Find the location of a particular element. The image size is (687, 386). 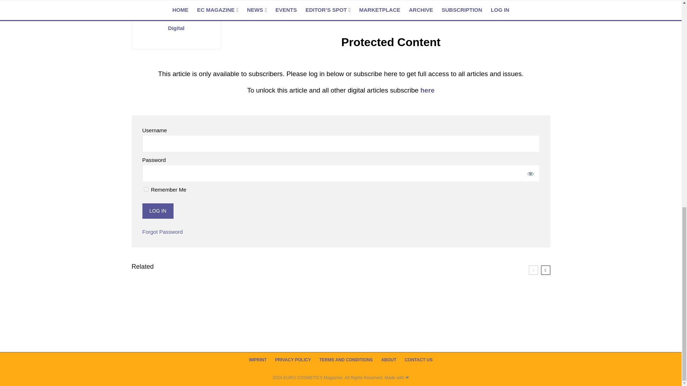

Digital is located at coordinates (176, 28).